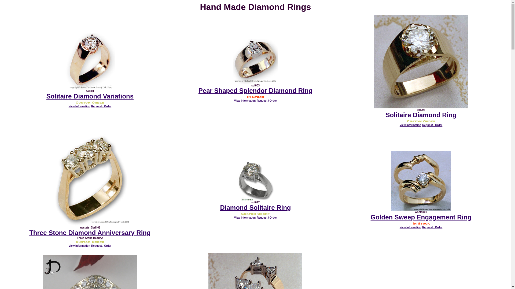 This screenshot has width=515, height=289. I want to click on Solitaire Diamond Ring, so click(421, 115).